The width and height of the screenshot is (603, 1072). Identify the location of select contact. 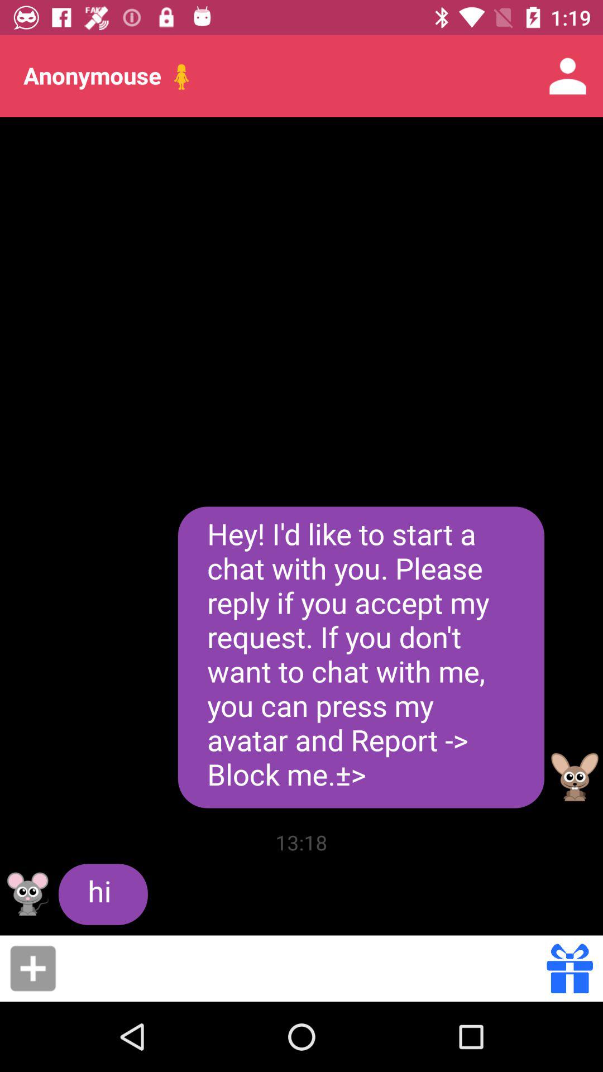
(33, 968).